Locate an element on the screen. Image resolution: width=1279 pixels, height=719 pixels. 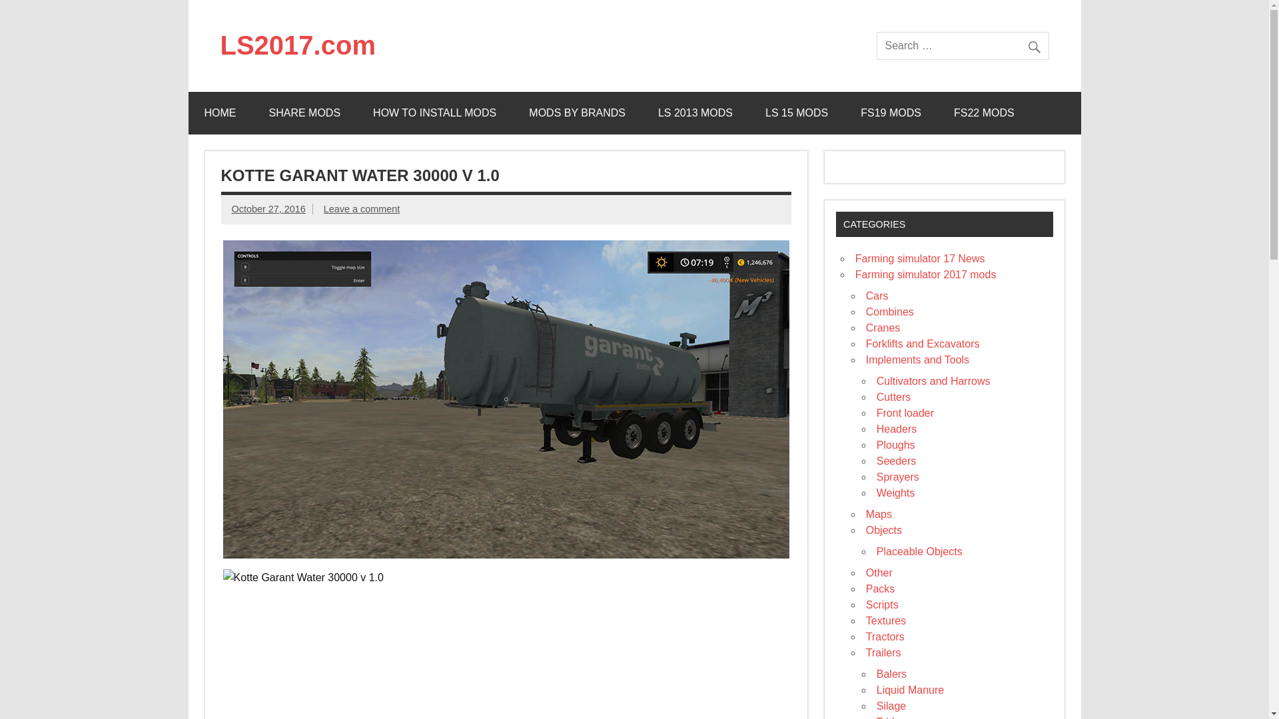
Cars is located at coordinates (877, 296).